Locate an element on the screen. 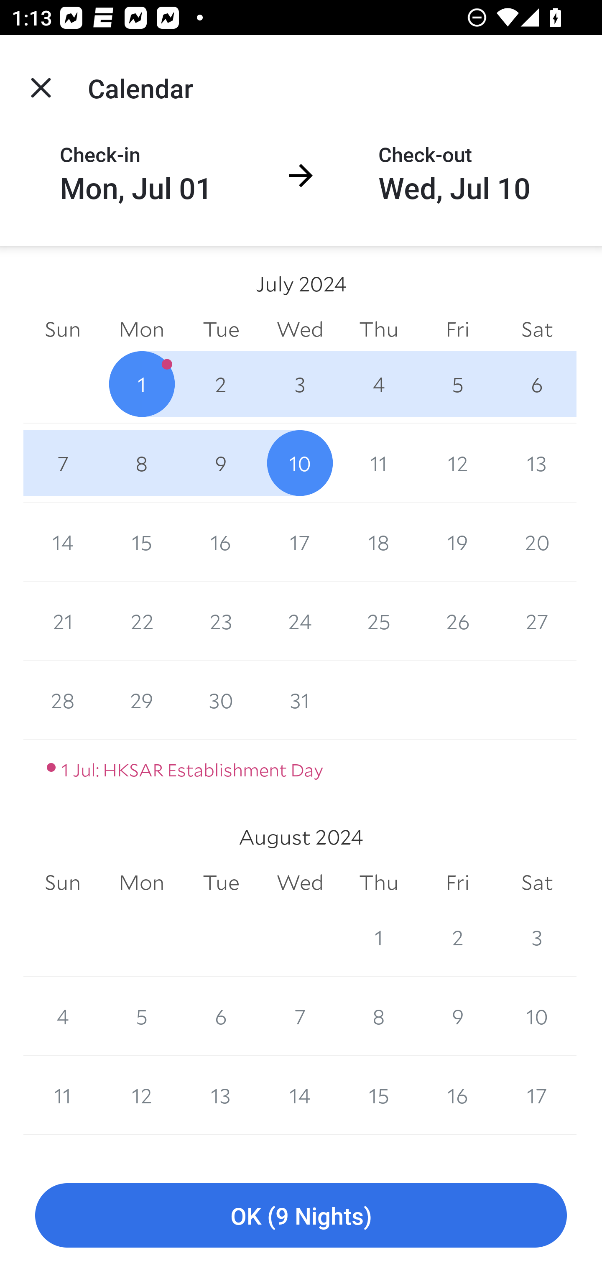  30 30 July 2024 is located at coordinates (221, 700).